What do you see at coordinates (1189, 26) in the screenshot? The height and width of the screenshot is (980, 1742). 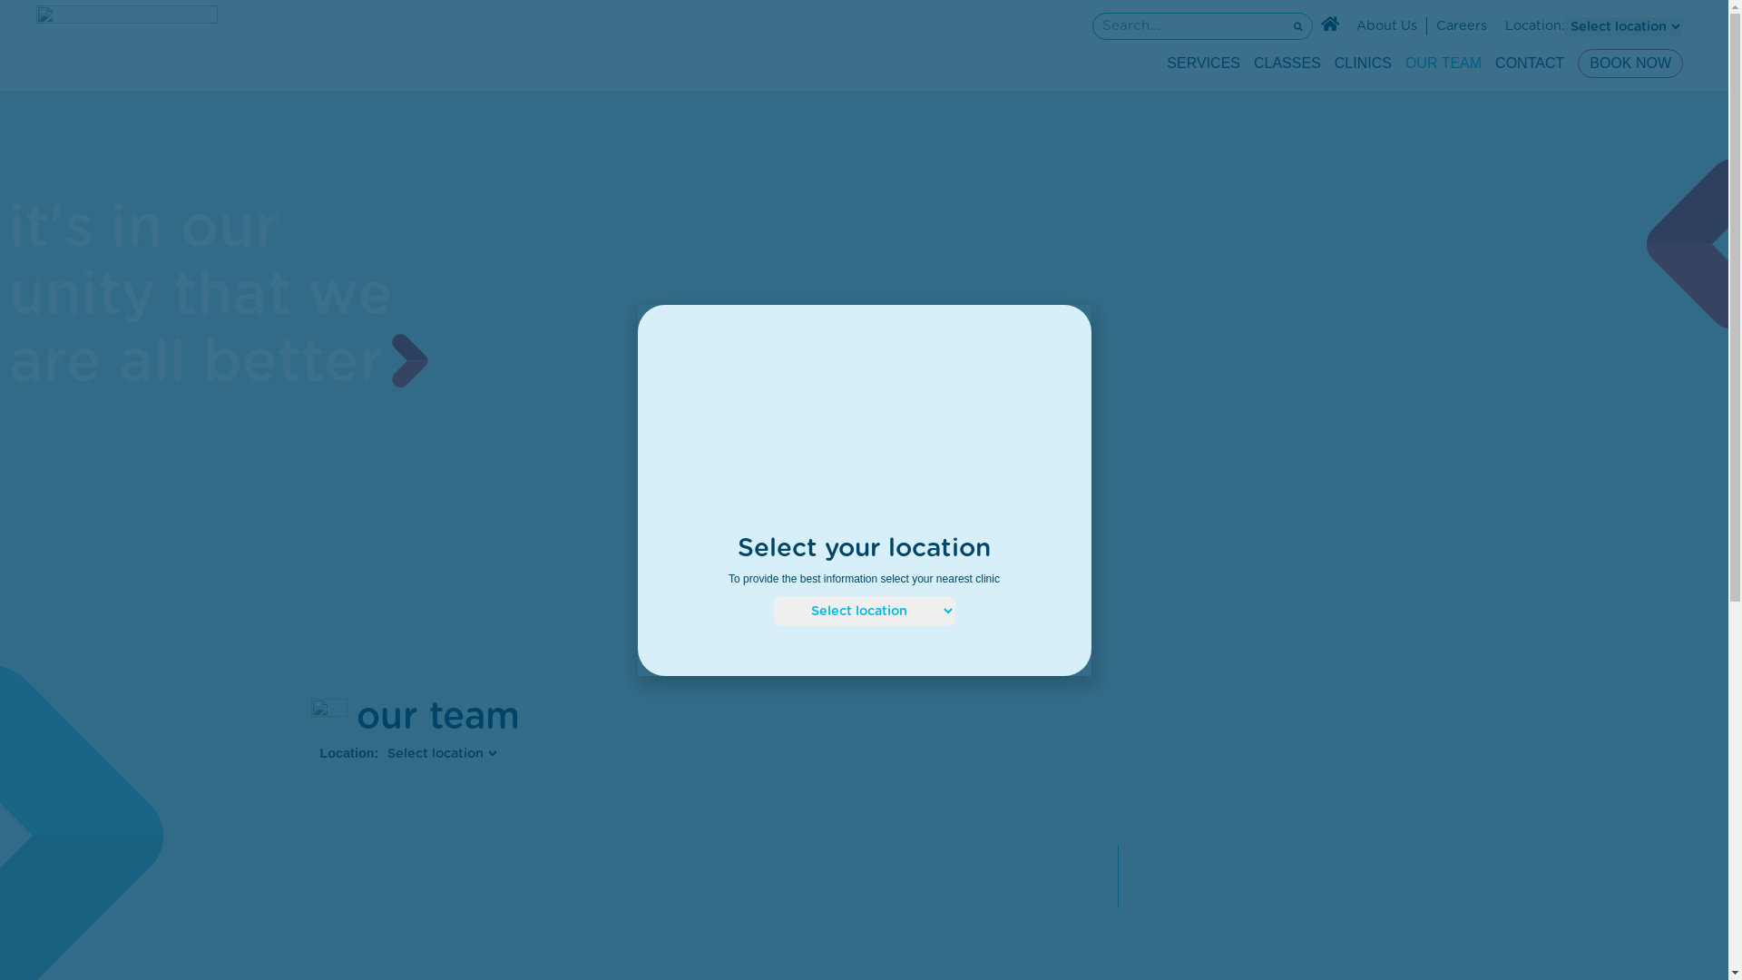 I see `Search` at bounding box center [1189, 26].